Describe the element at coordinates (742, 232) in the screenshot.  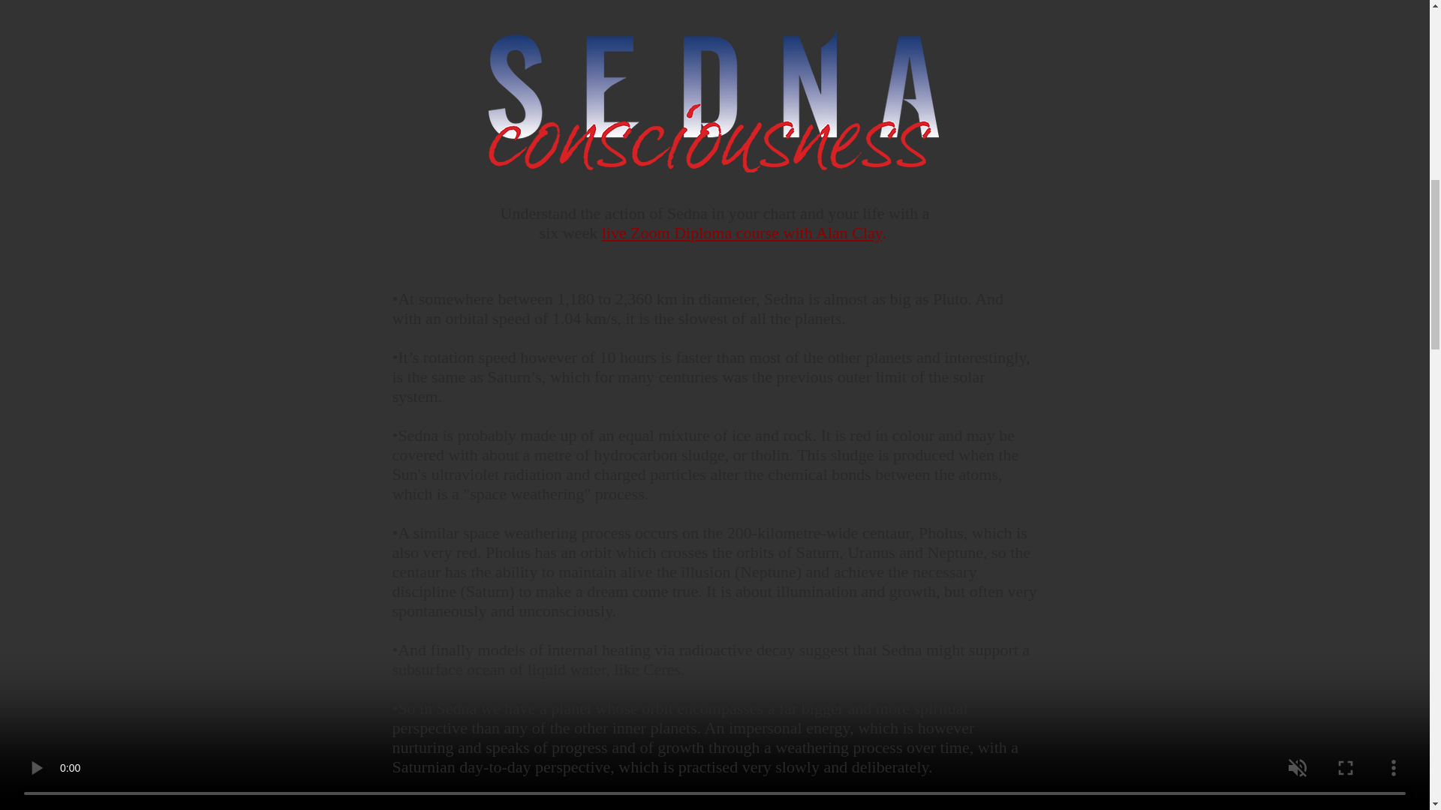
I see `live Zoom Diploma course with Alan Clay` at that location.